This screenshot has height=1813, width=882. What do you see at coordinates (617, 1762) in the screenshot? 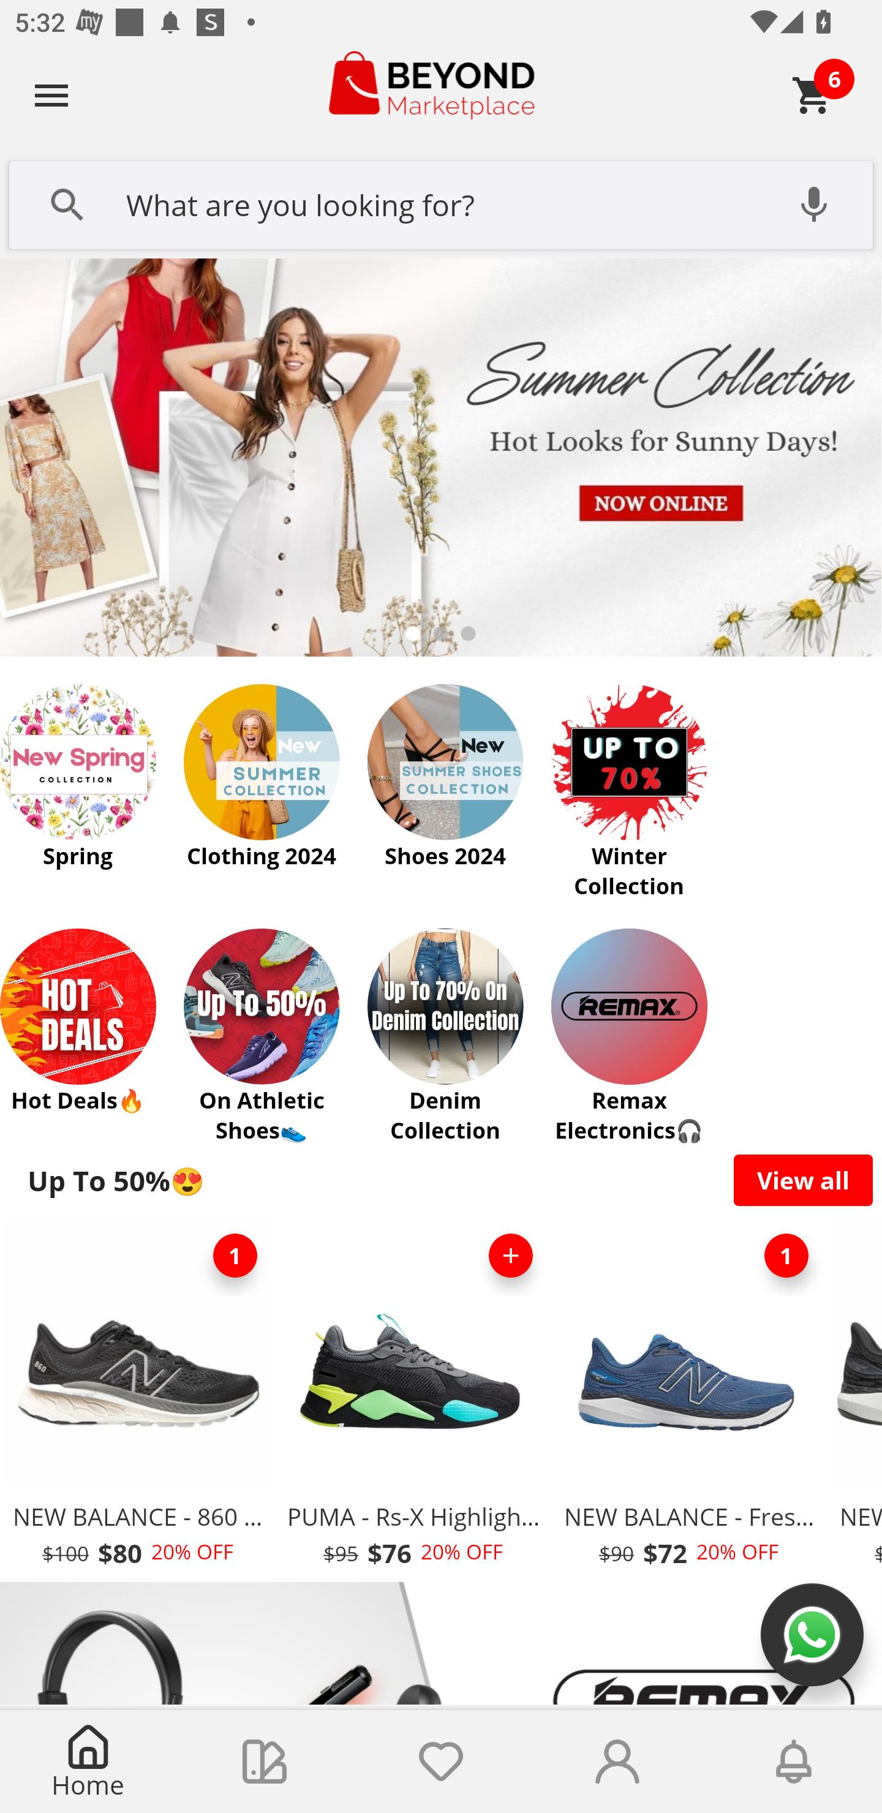
I see `Account` at bounding box center [617, 1762].